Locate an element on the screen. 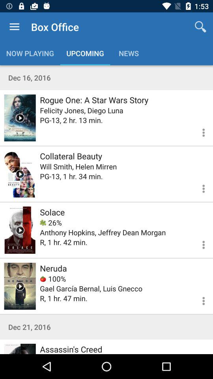 The width and height of the screenshot is (213, 379). release date or upcoming video on assassin 's creed is located at coordinates (20, 349).